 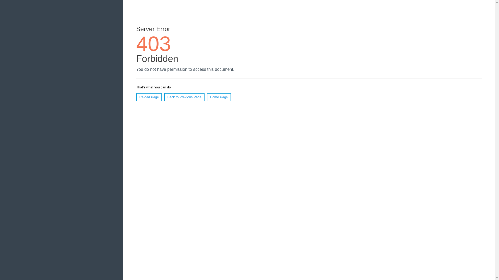 I want to click on Back to Previous Page, so click(x=185, y=97).